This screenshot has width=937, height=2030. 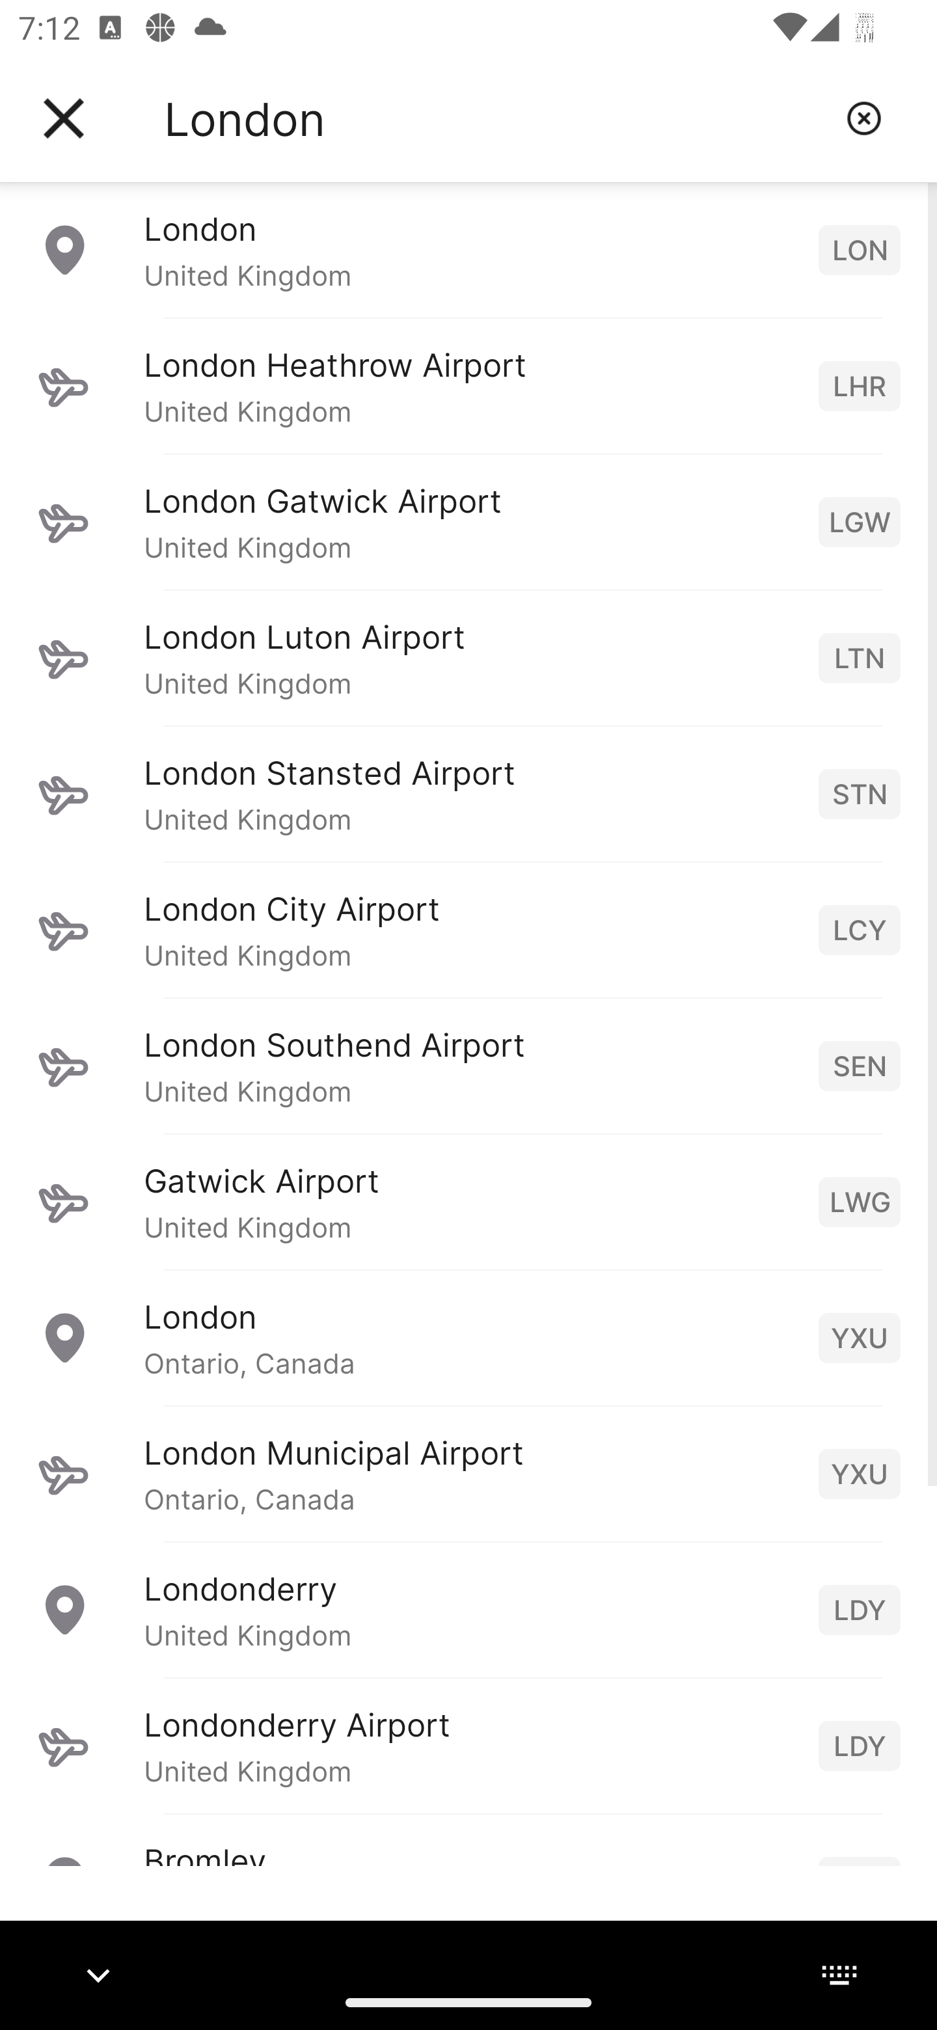 What do you see at coordinates (468, 929) in the screenshot?
I see `London City Airport United Kingdom LCY` at bounding box center [468, 929].